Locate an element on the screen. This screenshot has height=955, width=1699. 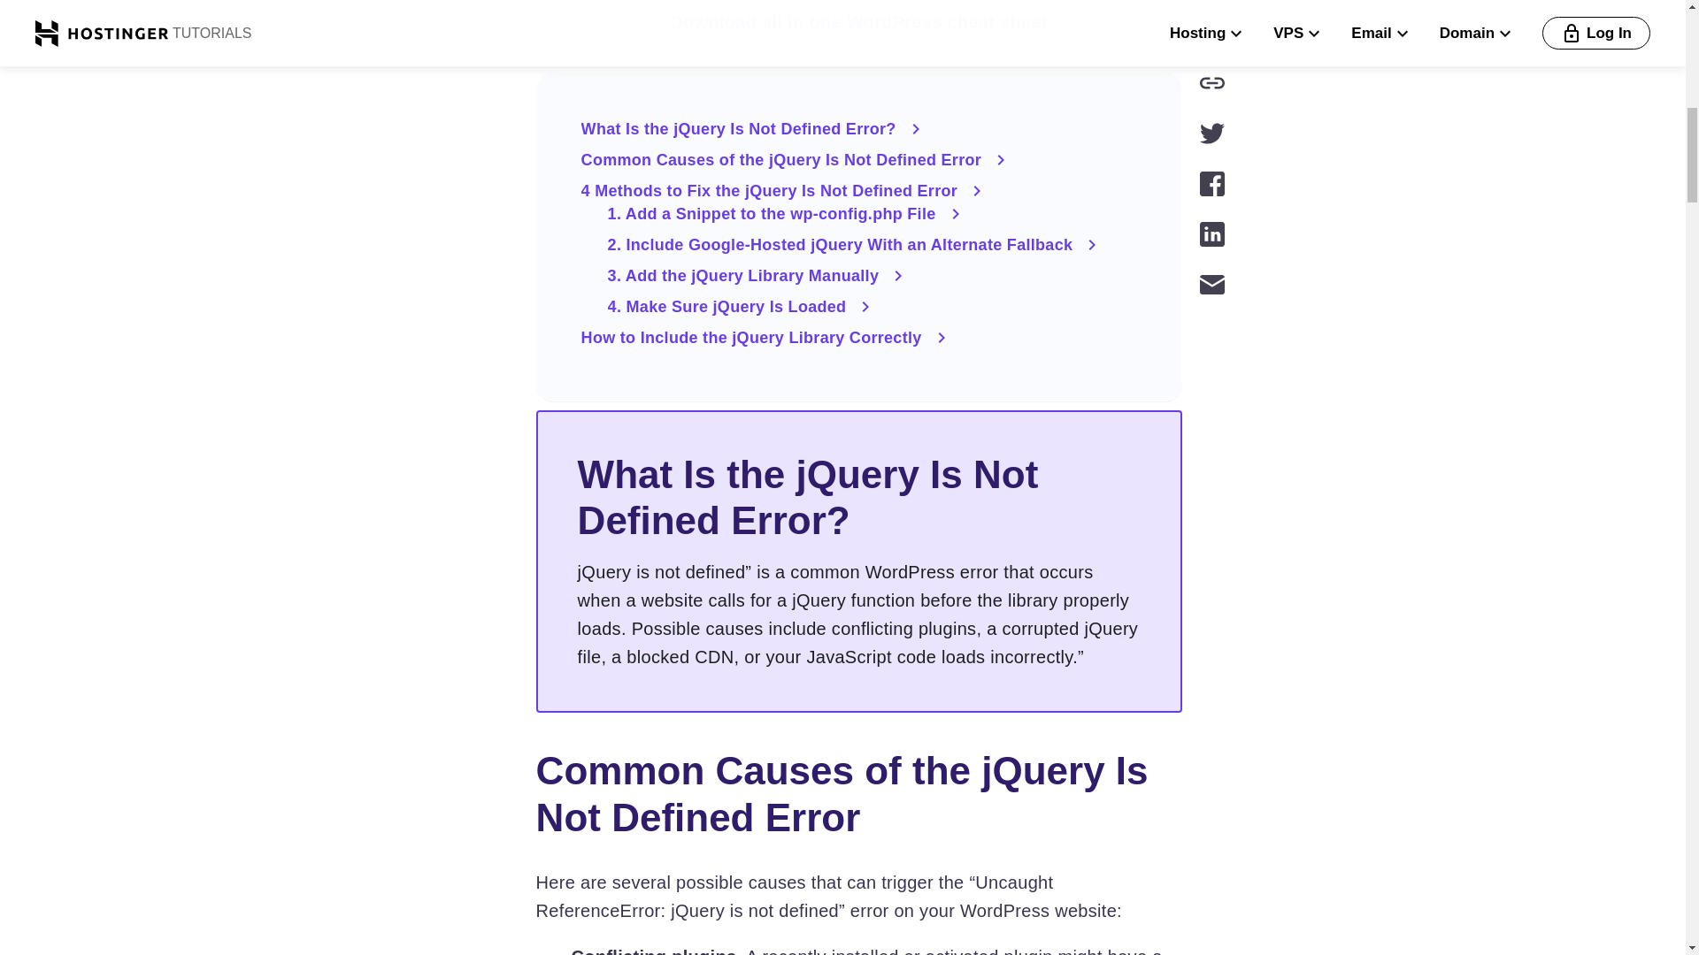
Common Causes of the jQuery Is Not Defined Error is located at coordinates (858, 159).